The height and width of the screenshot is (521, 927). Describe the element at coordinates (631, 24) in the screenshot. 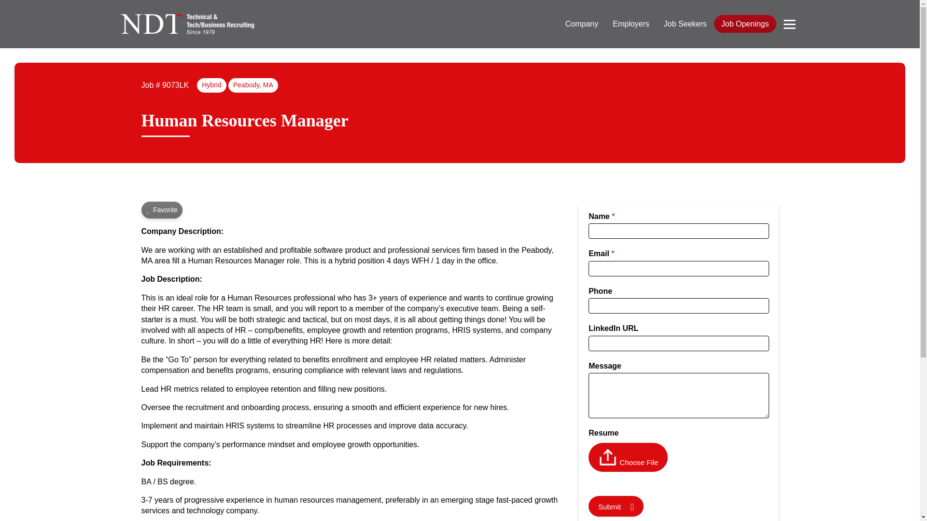

I see `Employers` at that location.